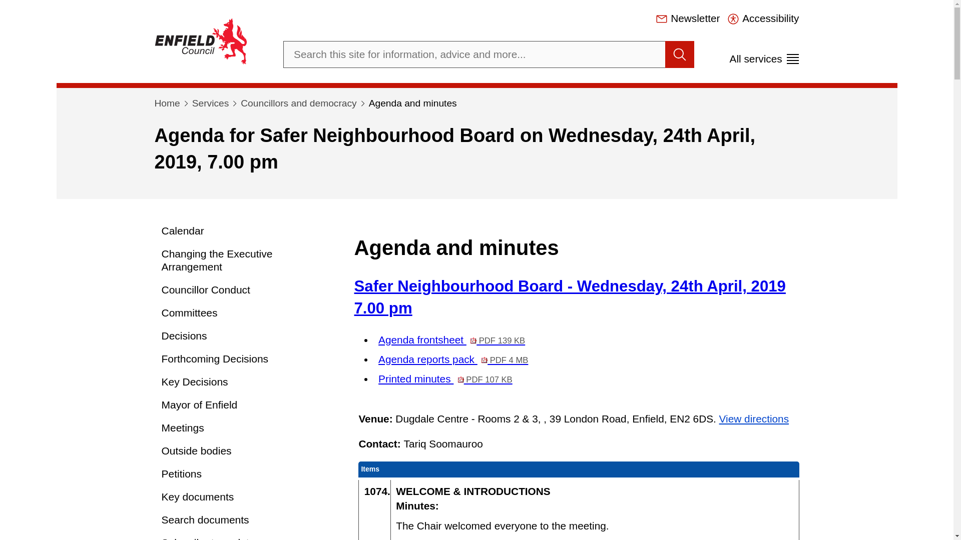 The width and height of the screenshot is (961, 540). What do you see at coordinates (243, 451) in the screenshot?
I see `Link to outside bodies` at bounding box center [243, 451].